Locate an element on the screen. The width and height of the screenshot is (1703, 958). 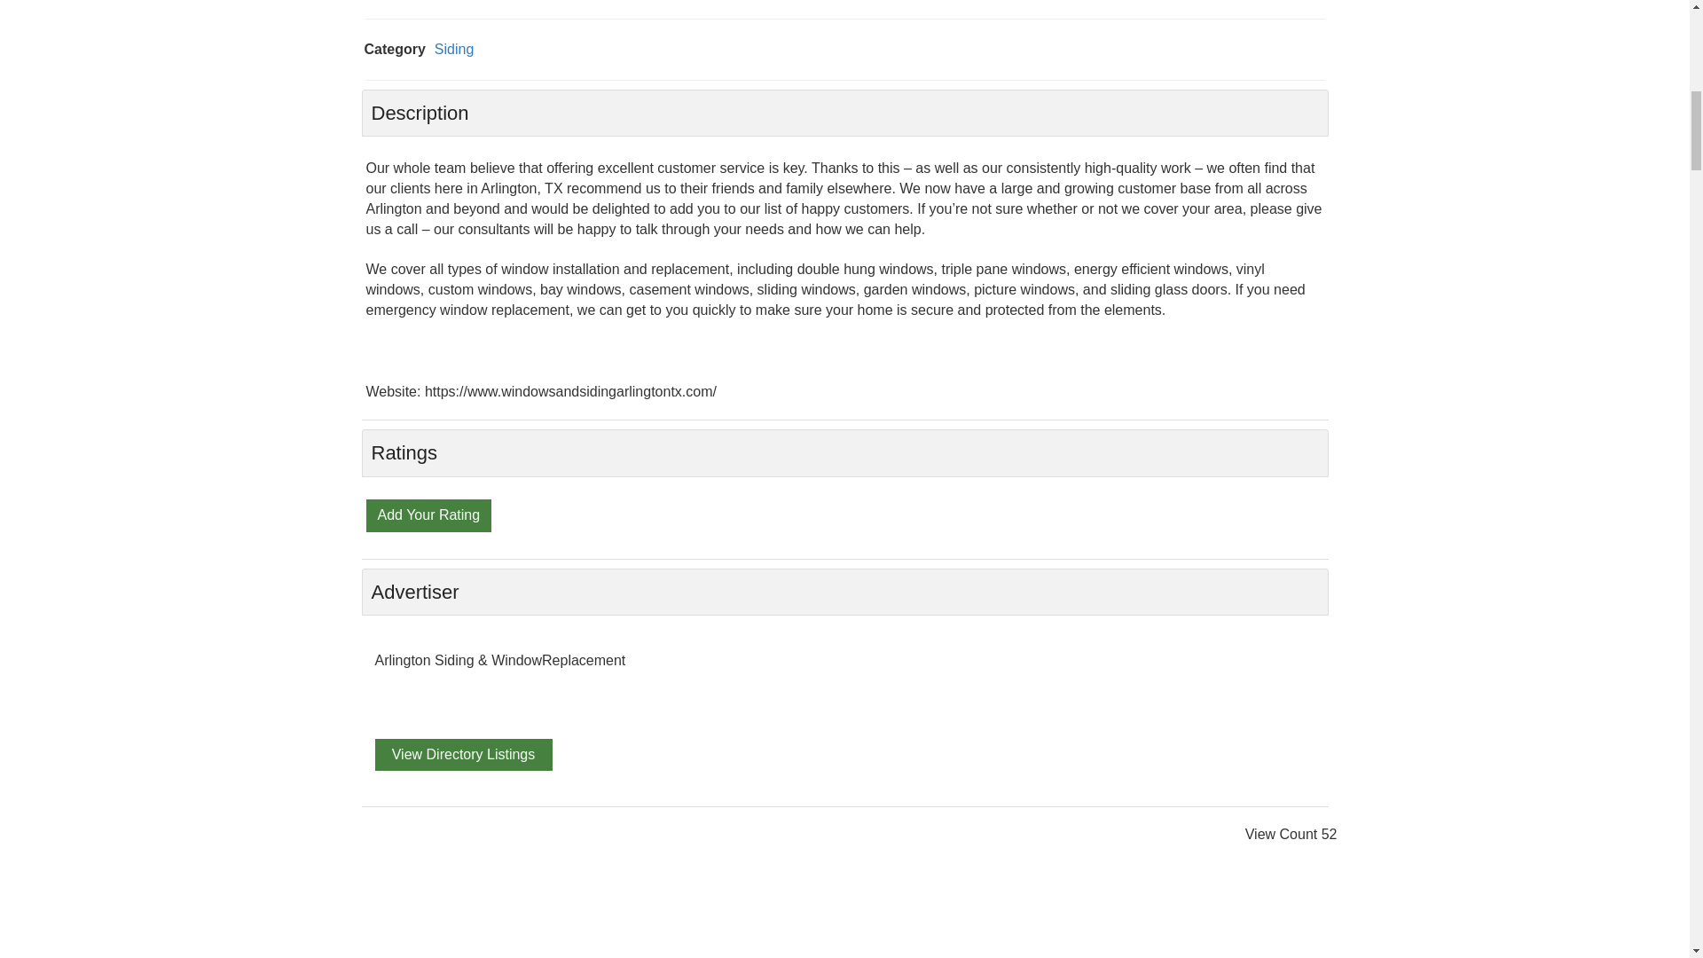
Click to Rate is located at coordinates (428, 514).